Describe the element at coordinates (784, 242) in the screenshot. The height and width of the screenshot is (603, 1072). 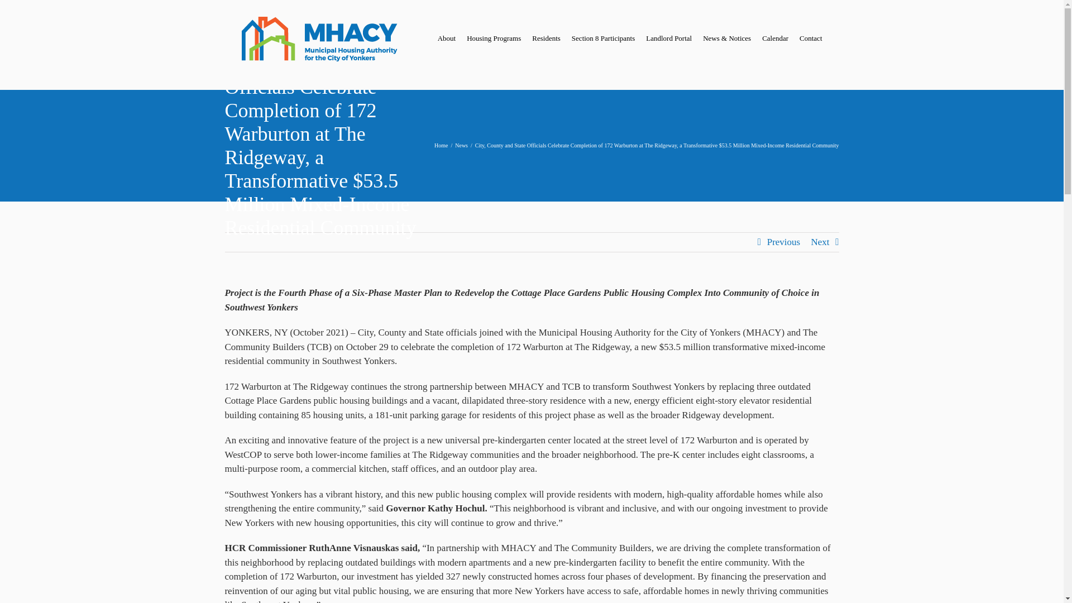
I see `Previous` at that location.